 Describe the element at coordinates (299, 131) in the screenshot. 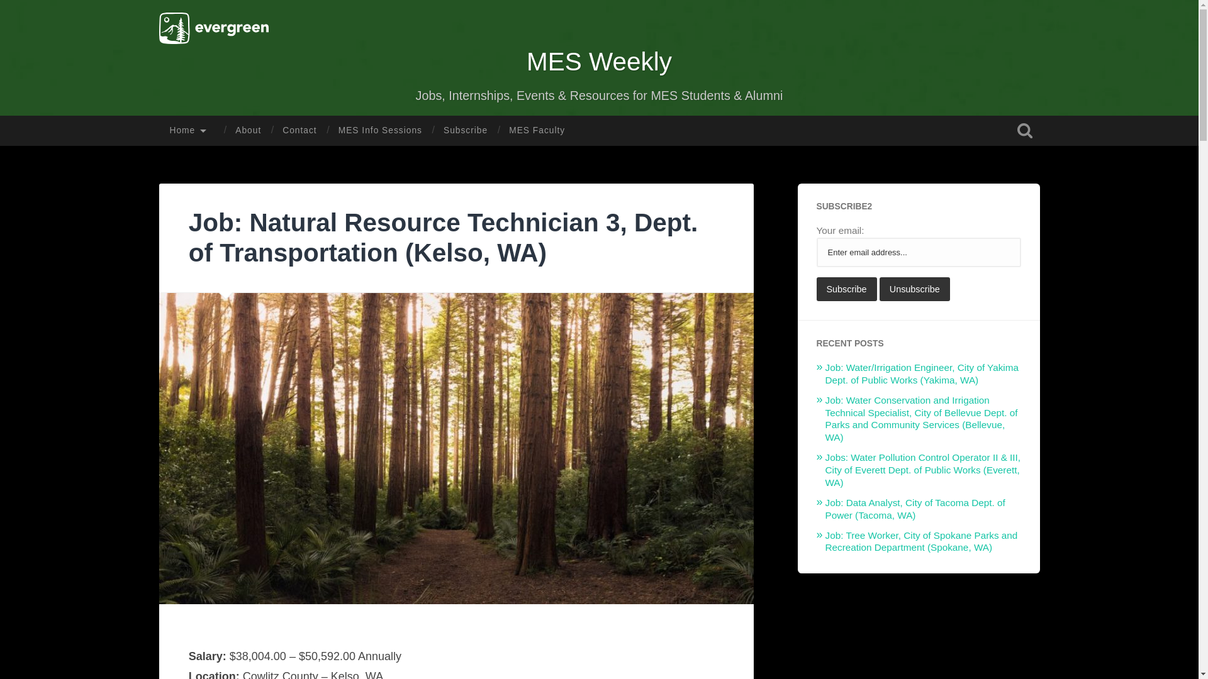

I see `Contact` at that location.